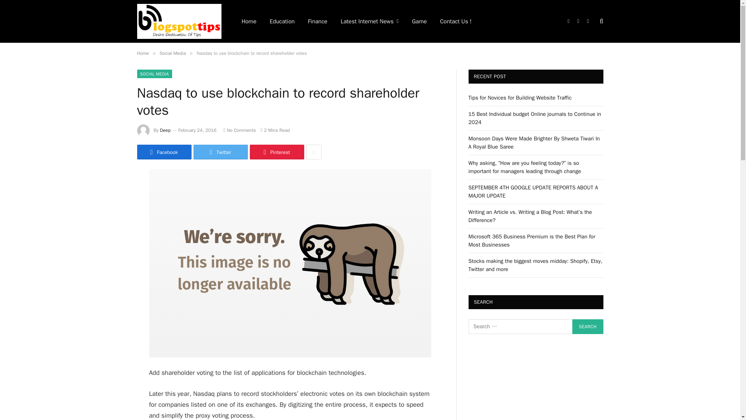 This screenshot has width=746, height=420. Describe the element at coordinates (164, 152) in the screenshot. I see `Share on Facebook` at that location.